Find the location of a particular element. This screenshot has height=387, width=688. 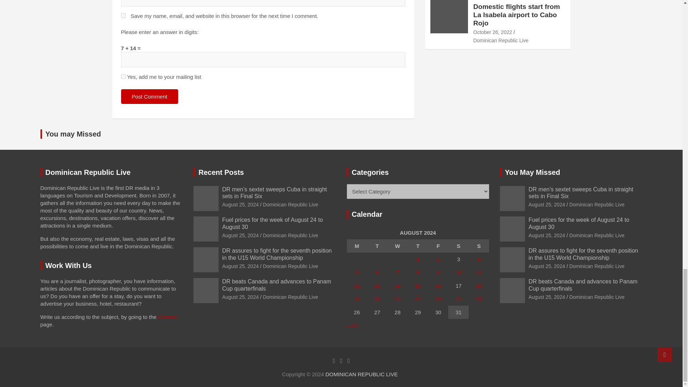

yes is located at coordinates (123, 15).